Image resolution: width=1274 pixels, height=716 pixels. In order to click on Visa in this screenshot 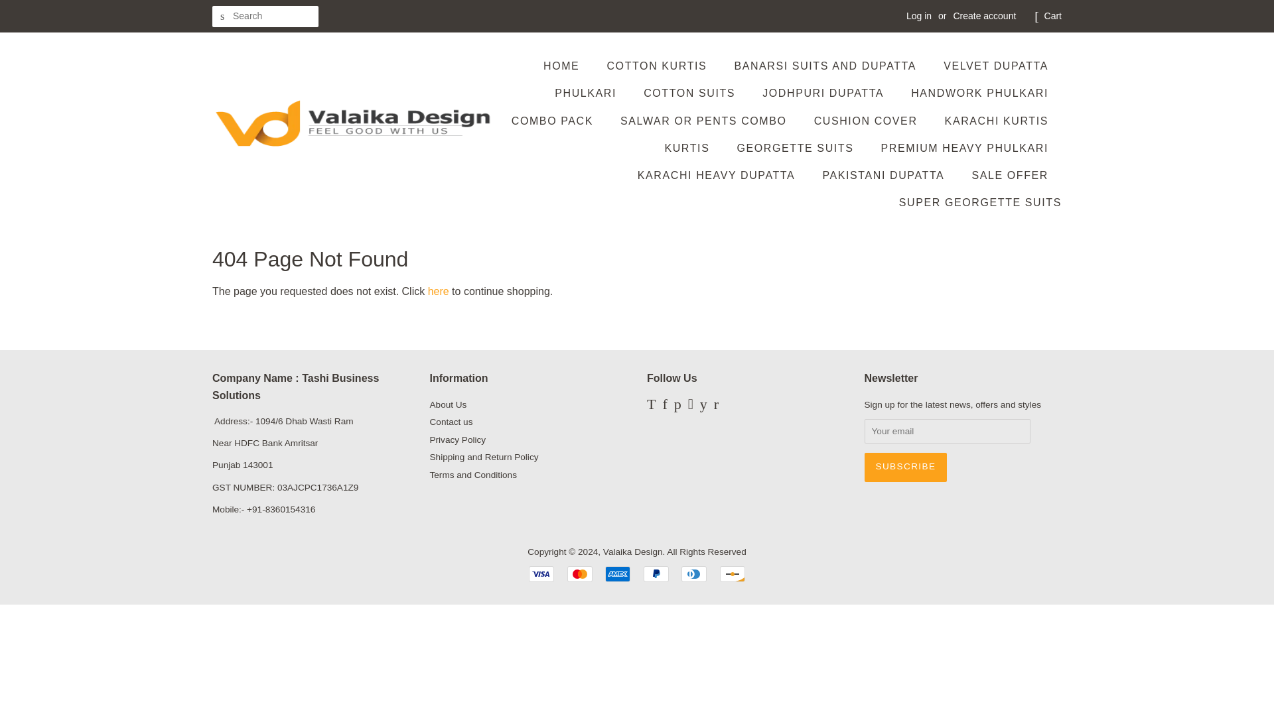, I will do `click(541, 574)`.